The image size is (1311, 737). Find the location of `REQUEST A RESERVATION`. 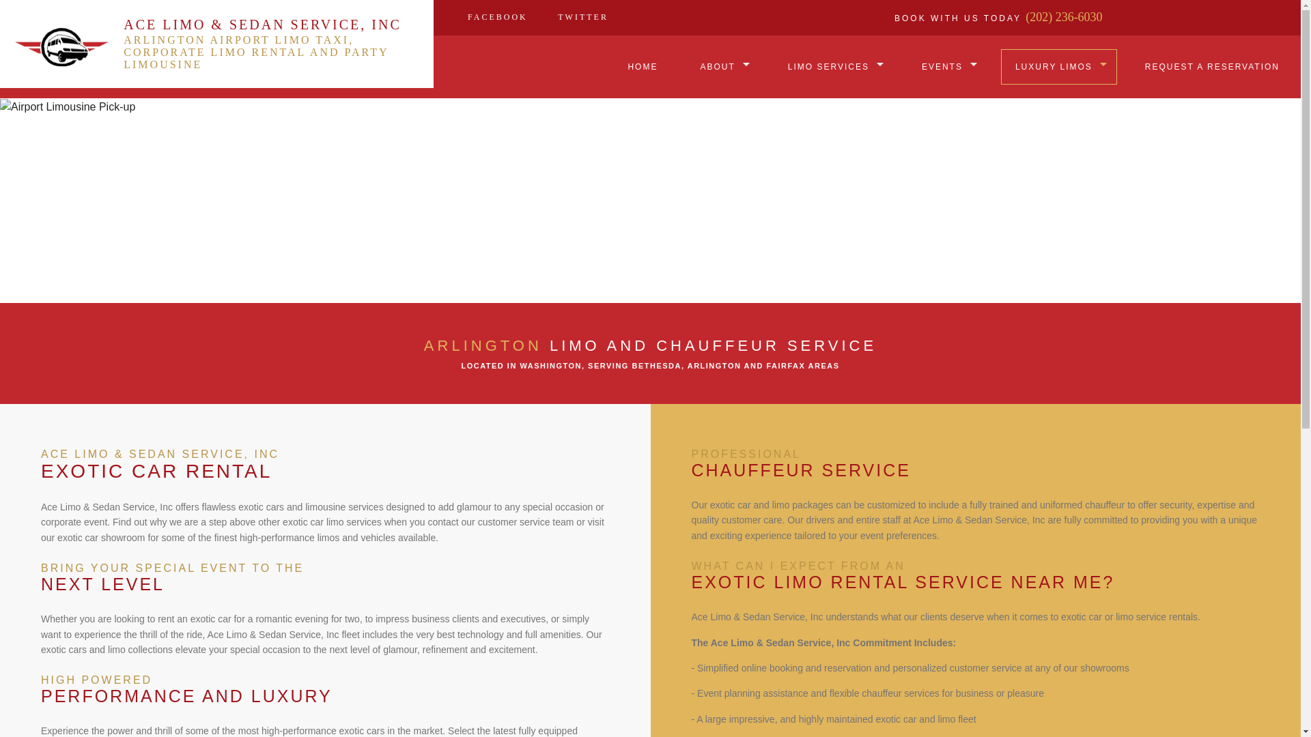

REQUEST A RESERVATION is located at coordinates (1212, 67).